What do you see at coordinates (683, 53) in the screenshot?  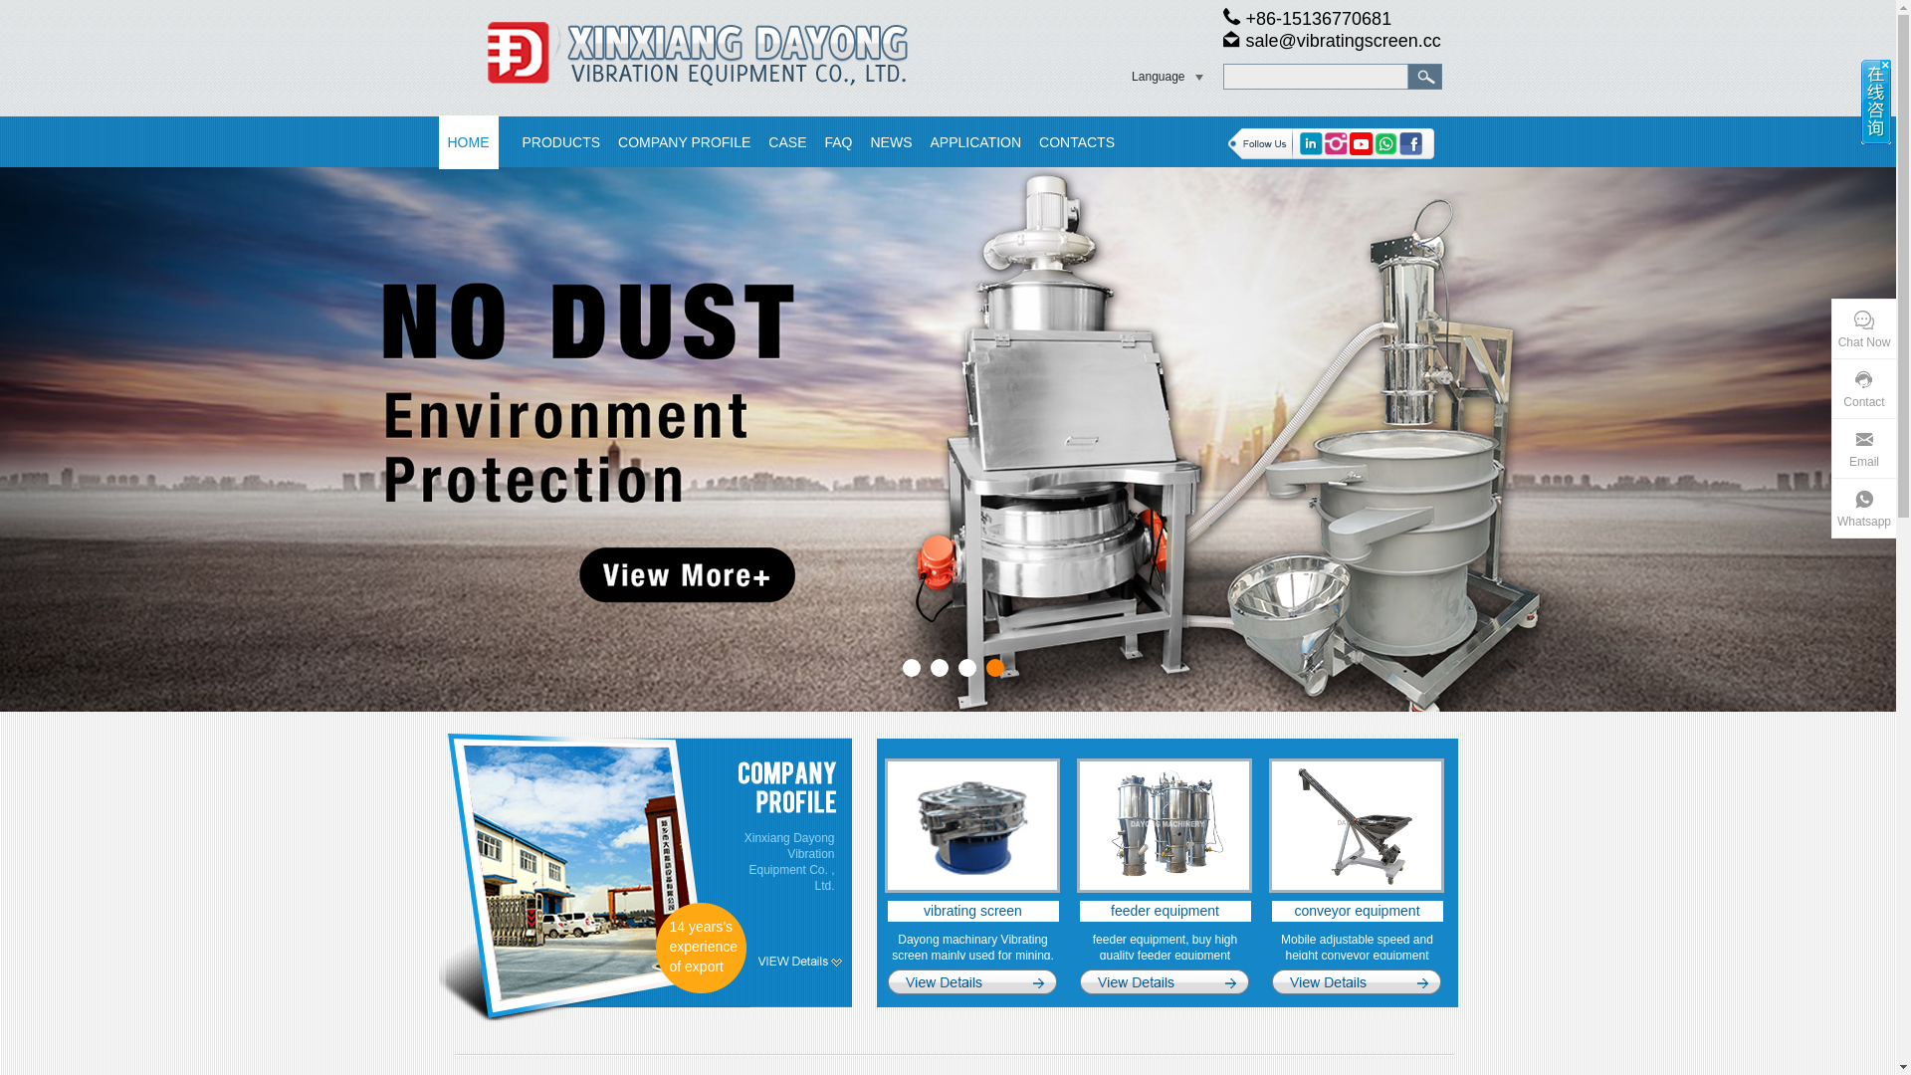 I see `vibrating screen,conveyor,bucket elevator` at bounding box center [683, 53].